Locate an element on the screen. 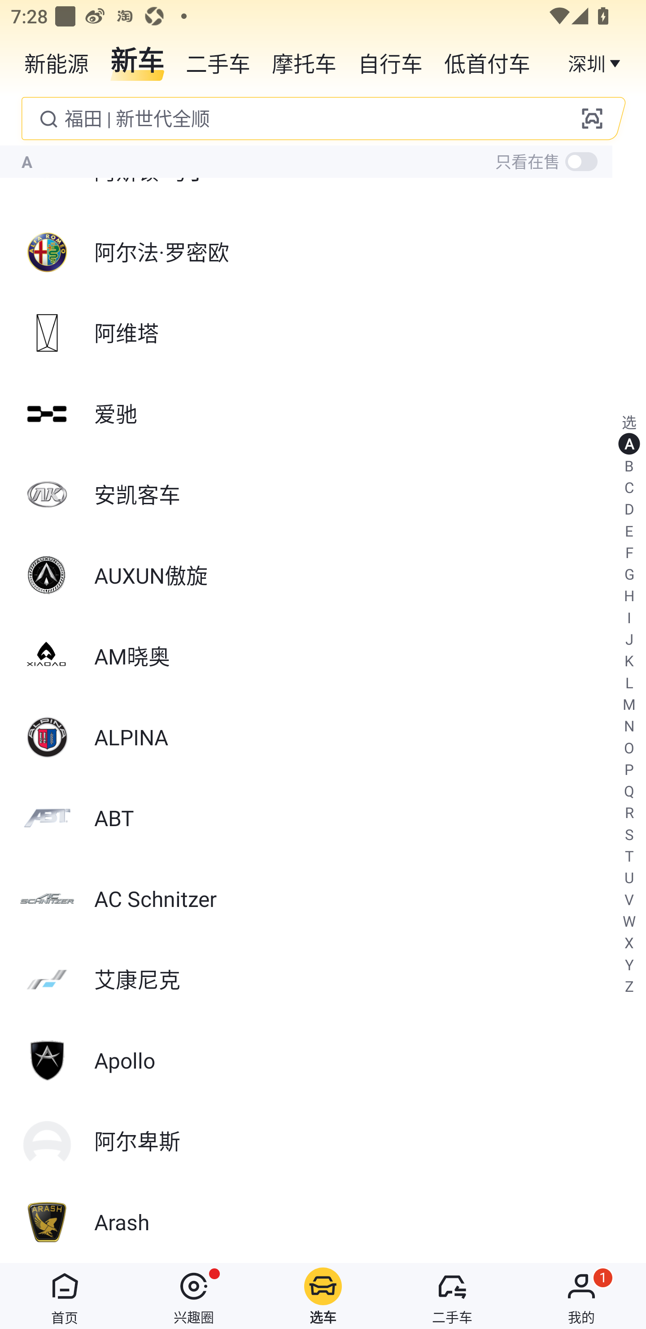 This screenshot has height=1329, width=646. AM晓奥 is located at coordinates (323, 656).